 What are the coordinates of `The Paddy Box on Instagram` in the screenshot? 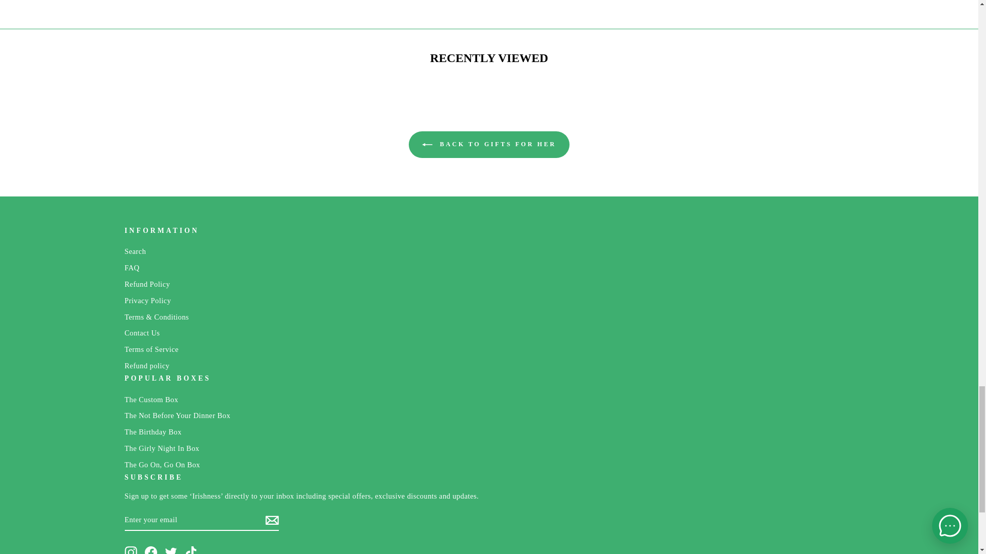 It's located at (130, 550).